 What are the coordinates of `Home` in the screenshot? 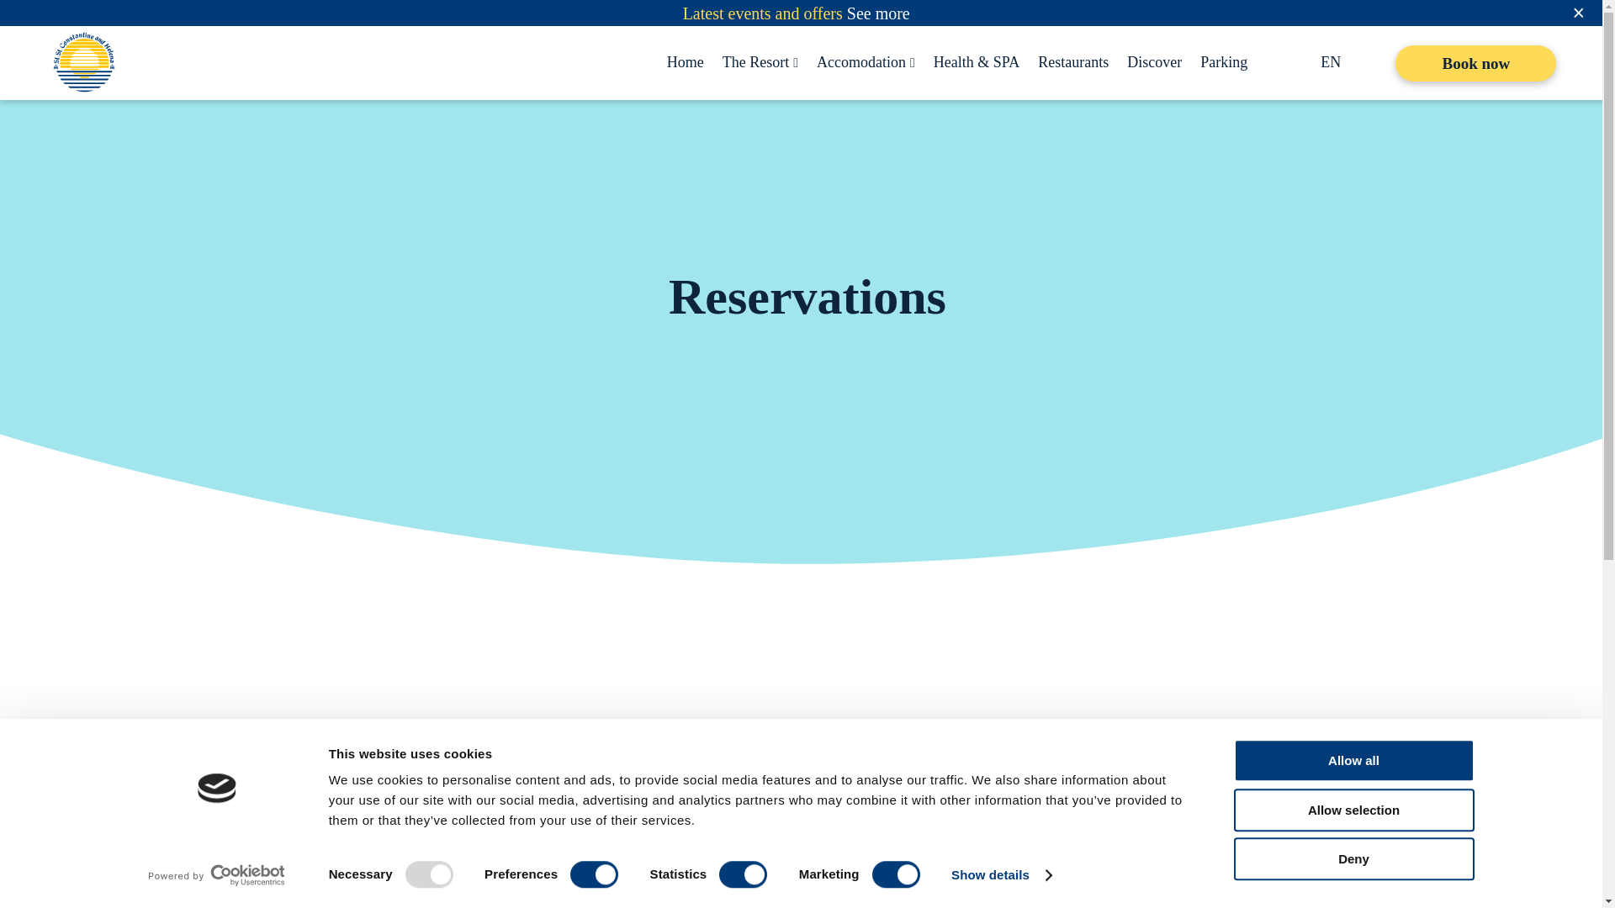 It's located at (685, 62).